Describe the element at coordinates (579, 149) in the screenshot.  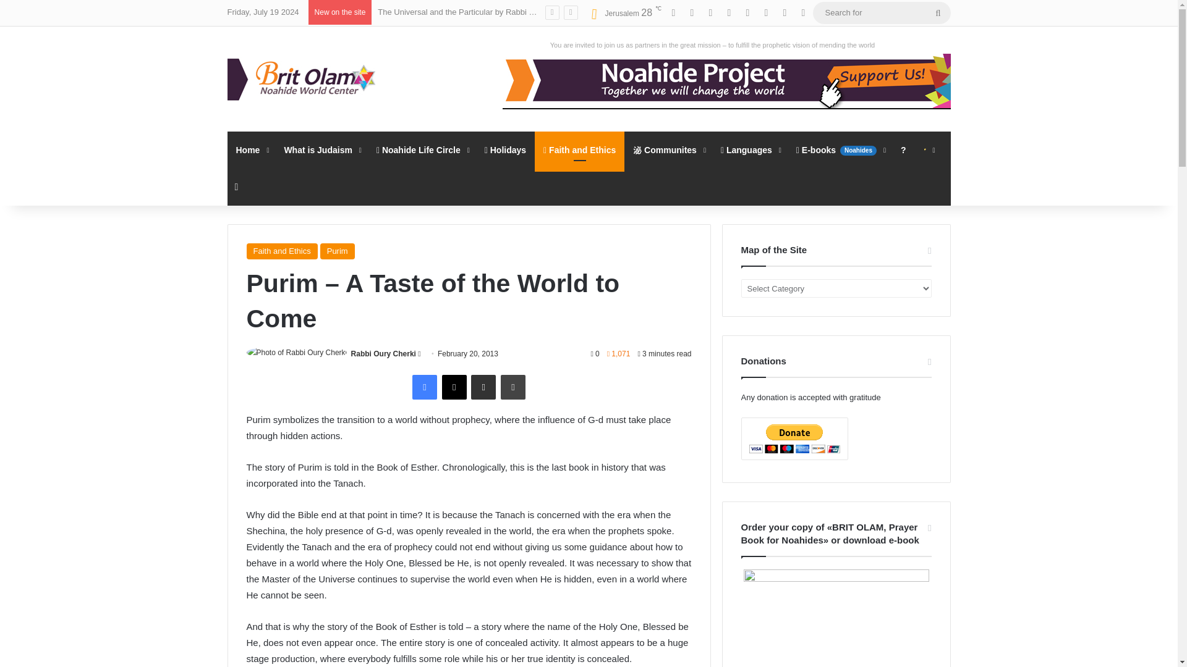
I see `Faith and Ethics` at that location.